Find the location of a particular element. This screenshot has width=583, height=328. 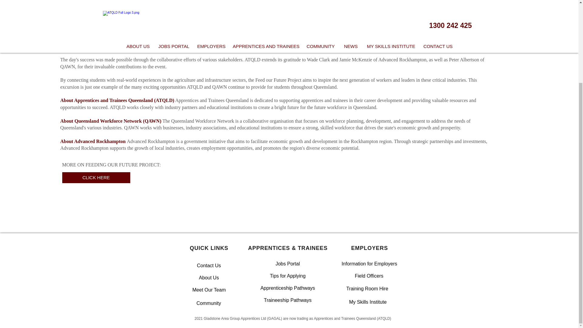

Meet Our Team is located at coordinates (209, 290).